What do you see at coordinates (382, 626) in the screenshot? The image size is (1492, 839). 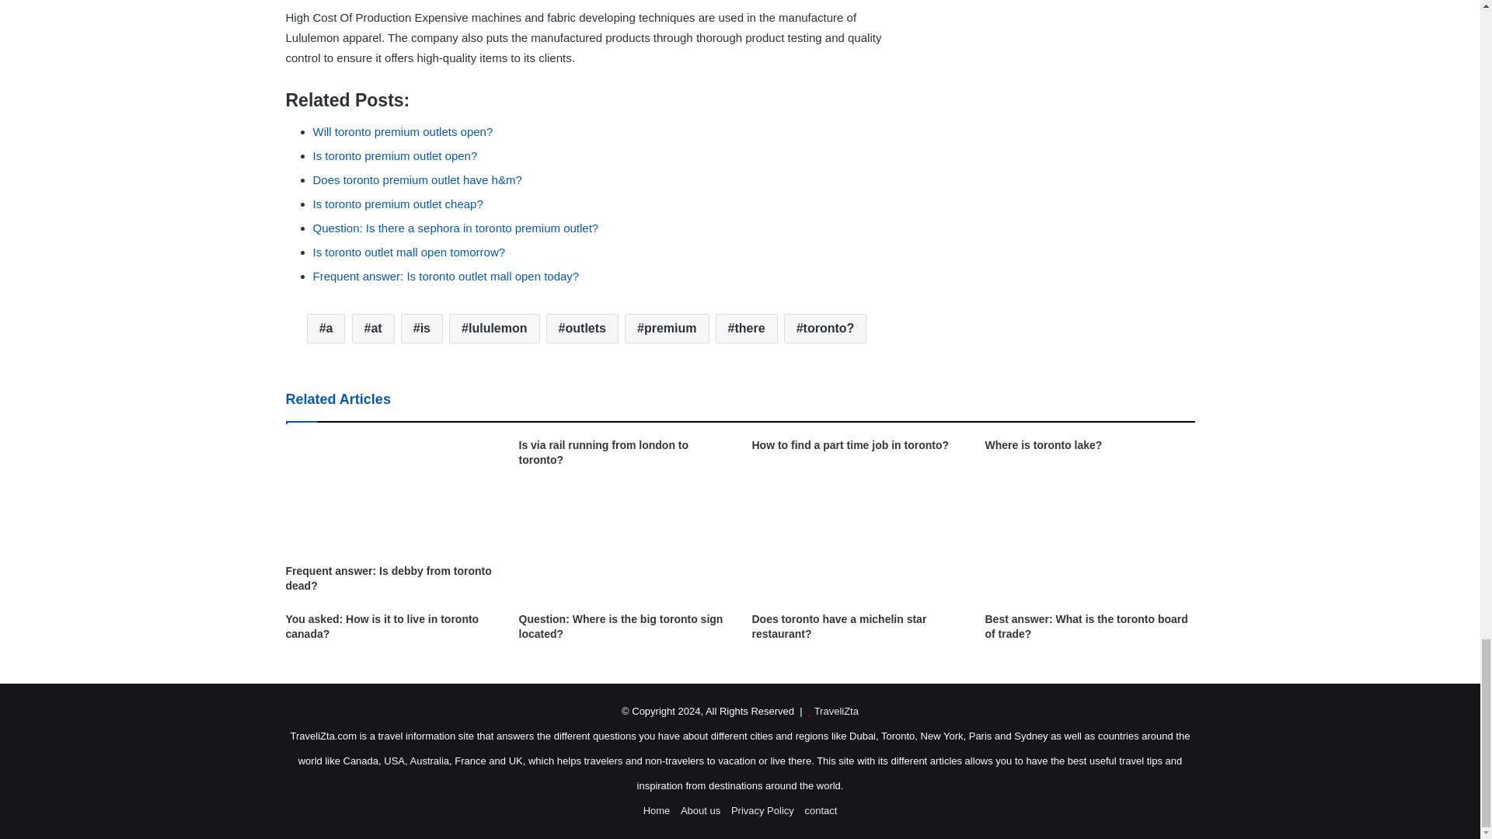 I see `You asked: How is it to live in toronto canada?` at bounding box center [382, 626].